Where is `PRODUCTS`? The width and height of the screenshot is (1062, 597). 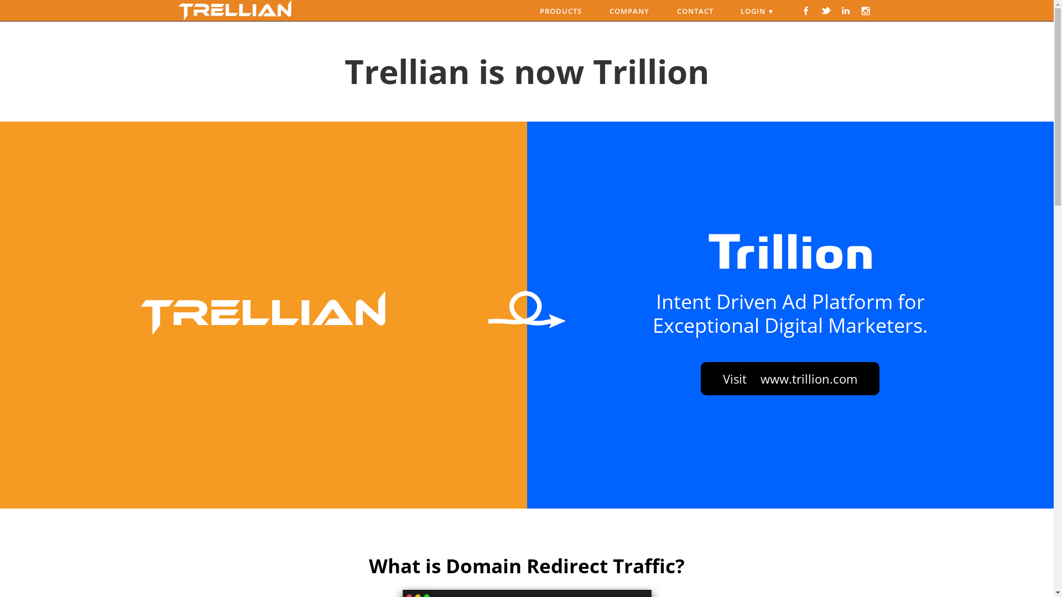
PRODUCTS is located at coordinates (561, 11).